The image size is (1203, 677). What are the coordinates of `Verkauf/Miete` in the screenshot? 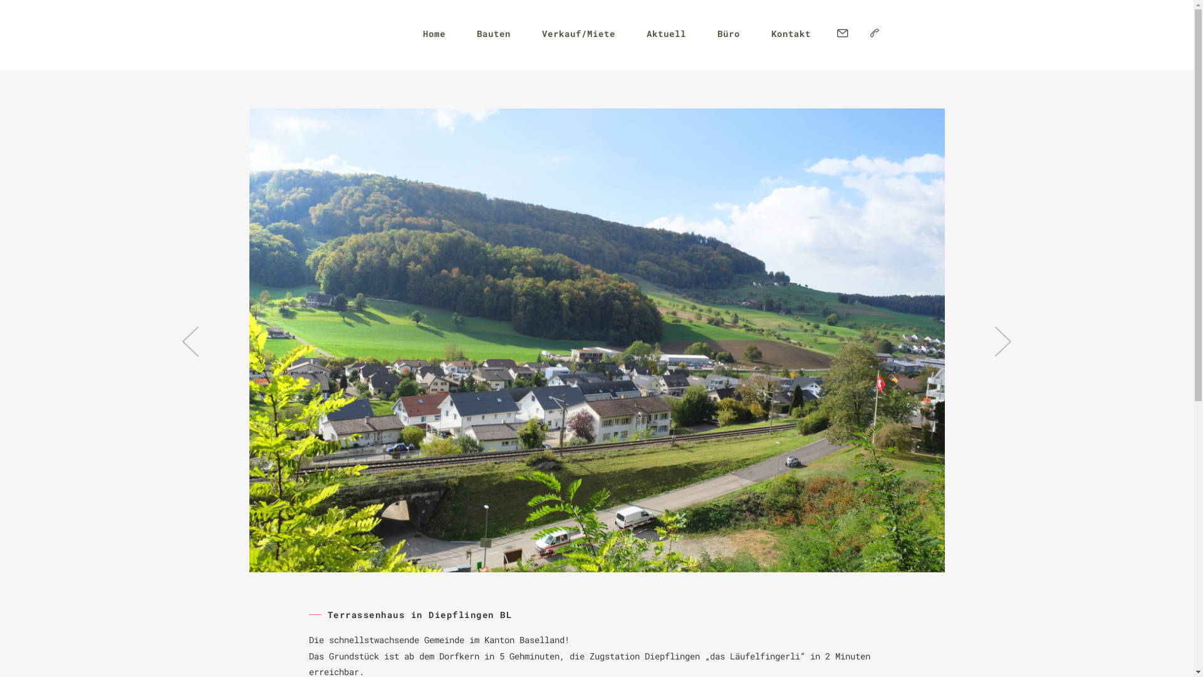 It's located at (578, 34).